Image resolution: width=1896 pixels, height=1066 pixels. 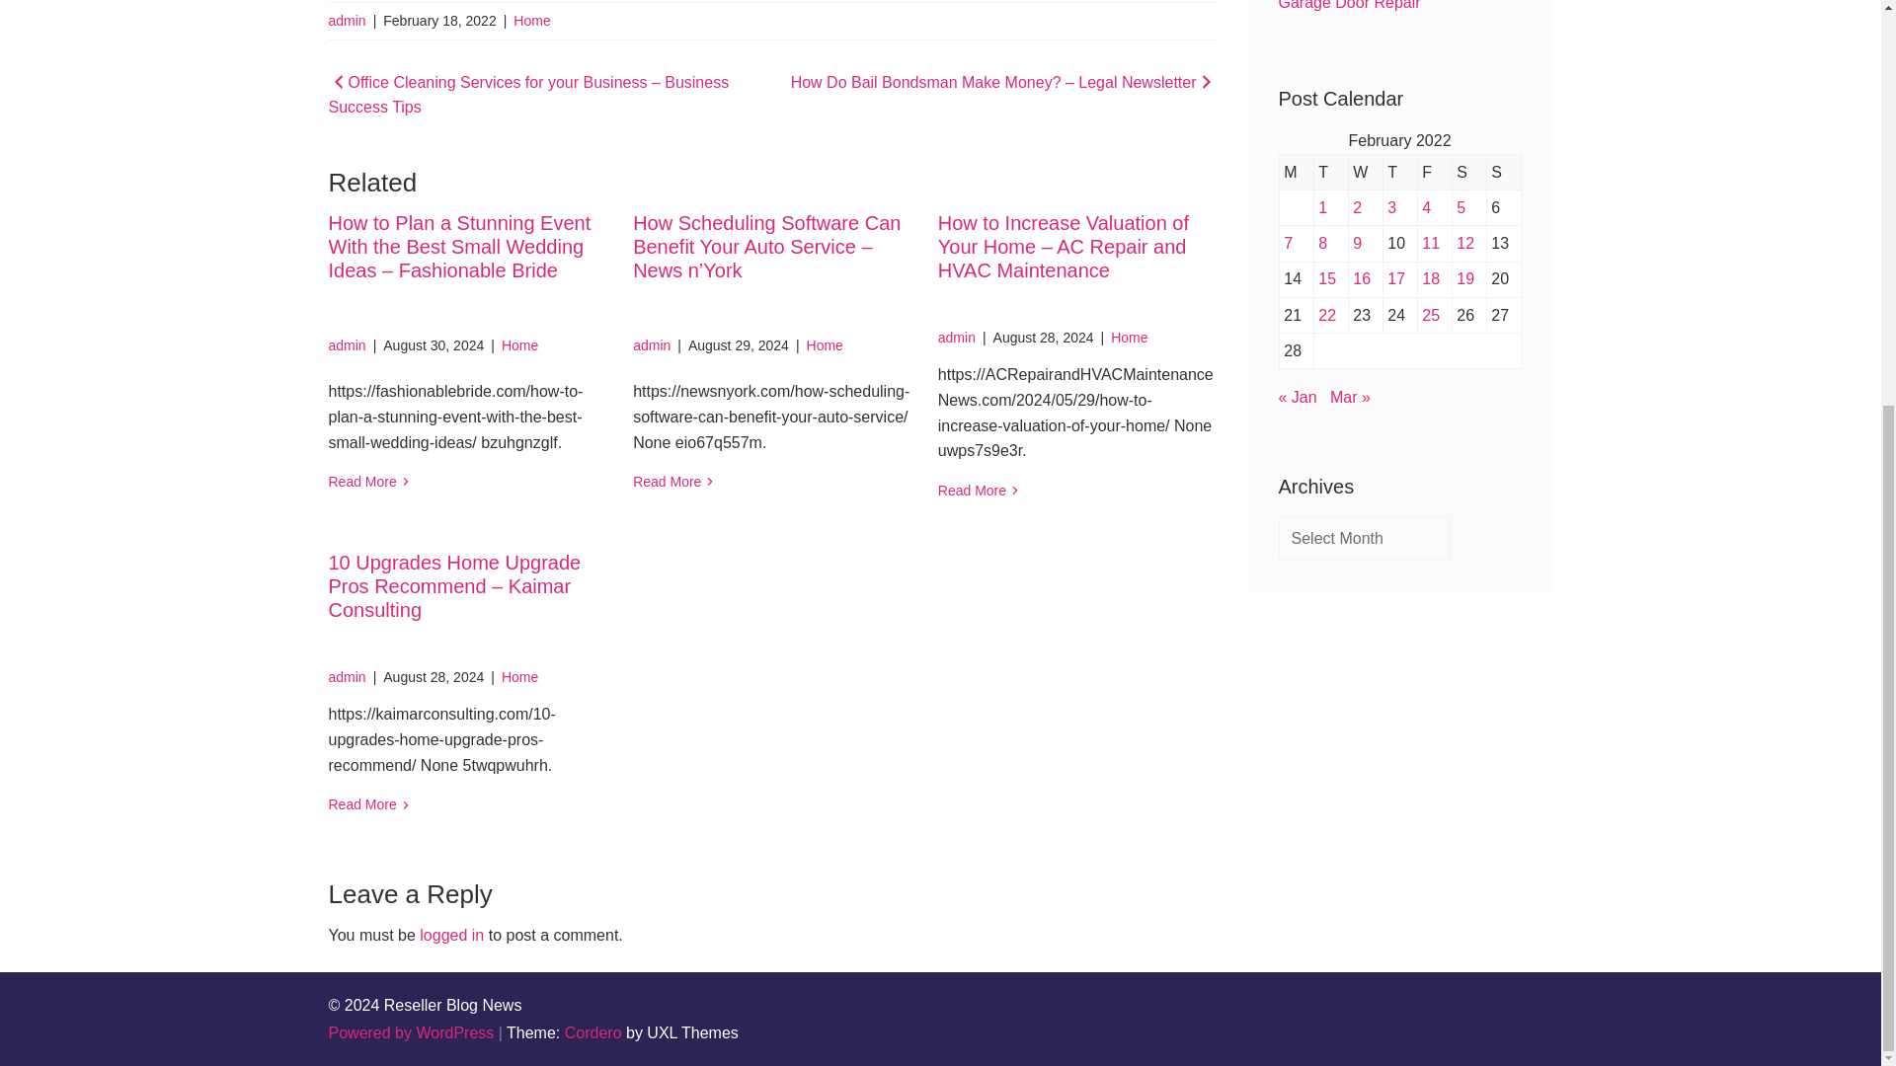 I want to click on Home, so click(x=519, y=345).